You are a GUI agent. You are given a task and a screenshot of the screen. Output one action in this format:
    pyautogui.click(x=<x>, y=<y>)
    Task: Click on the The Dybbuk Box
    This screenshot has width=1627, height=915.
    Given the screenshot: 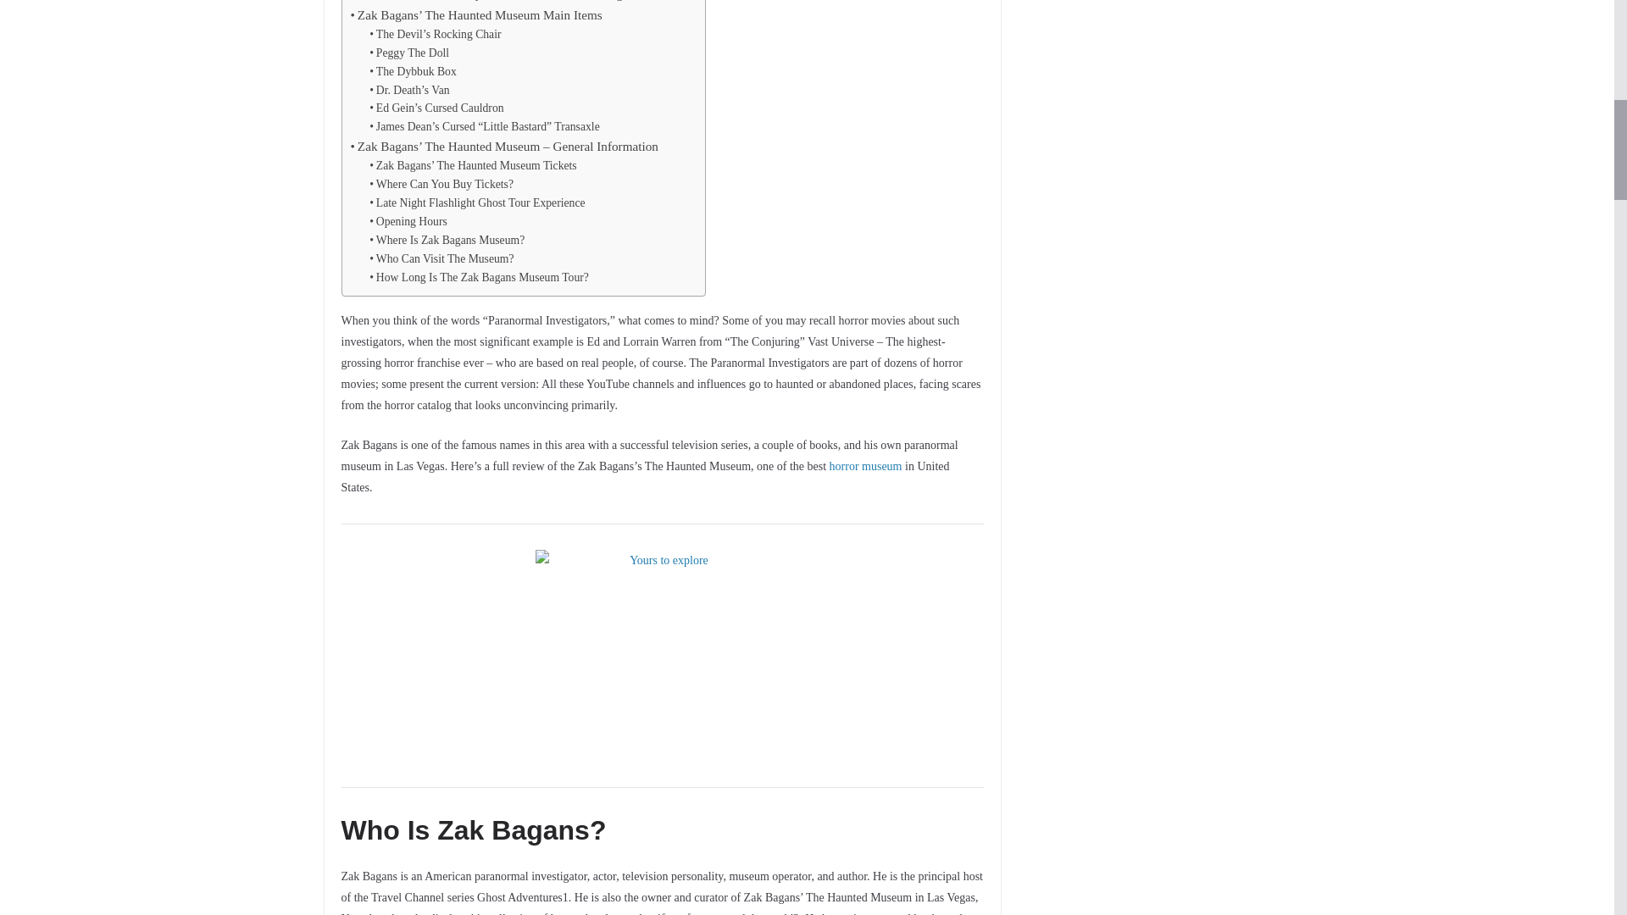 What is the action you would take?
    pyautogui.click(x=412, y=72)
    